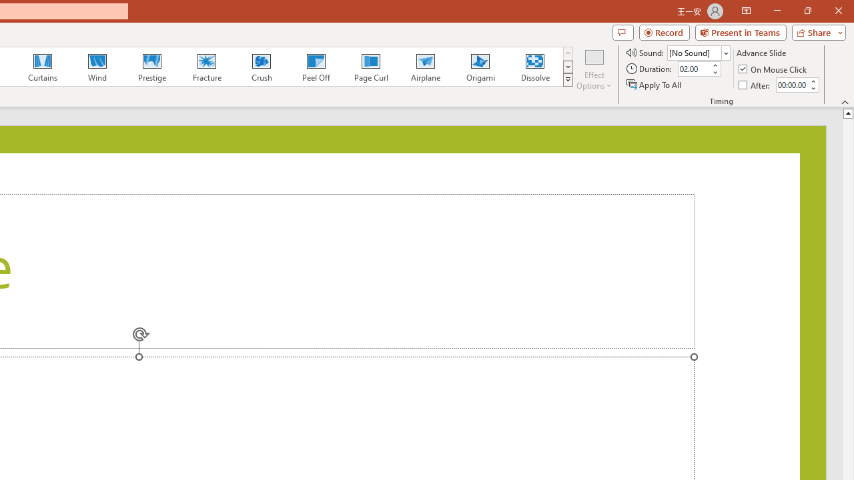 The height and width of the screenshot is (480, 854). I want to click on Transition Effects, so click(567, 80).